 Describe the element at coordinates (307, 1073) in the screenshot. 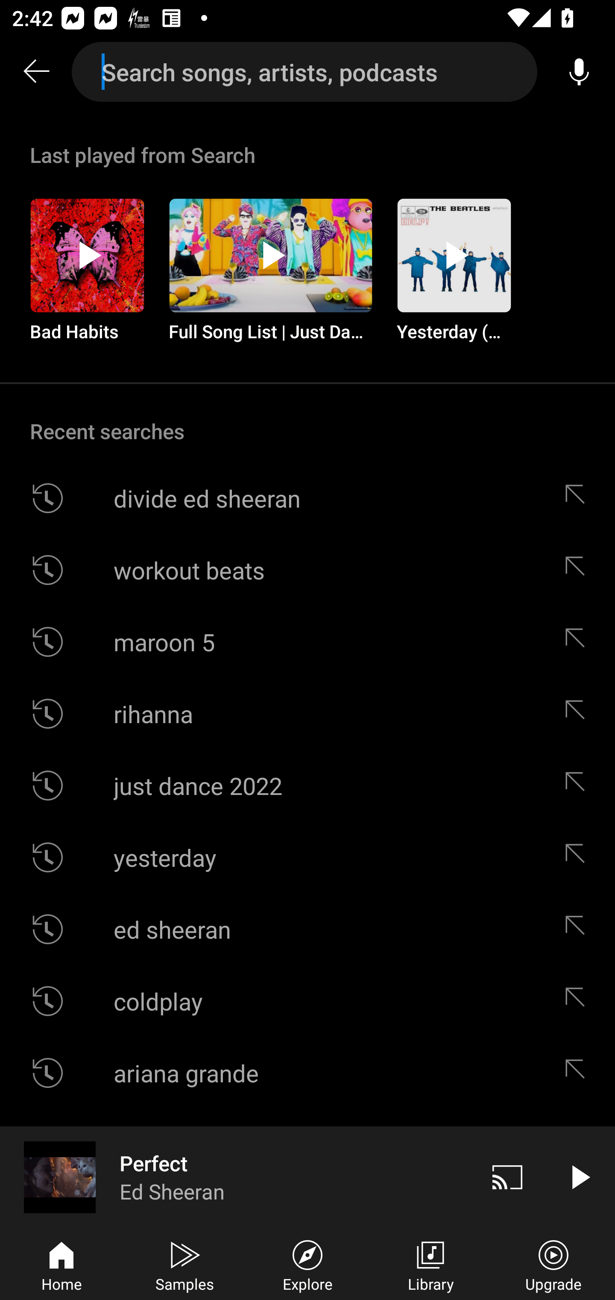

I see `ariana grande Edit suggestion ariana grande` at that location.